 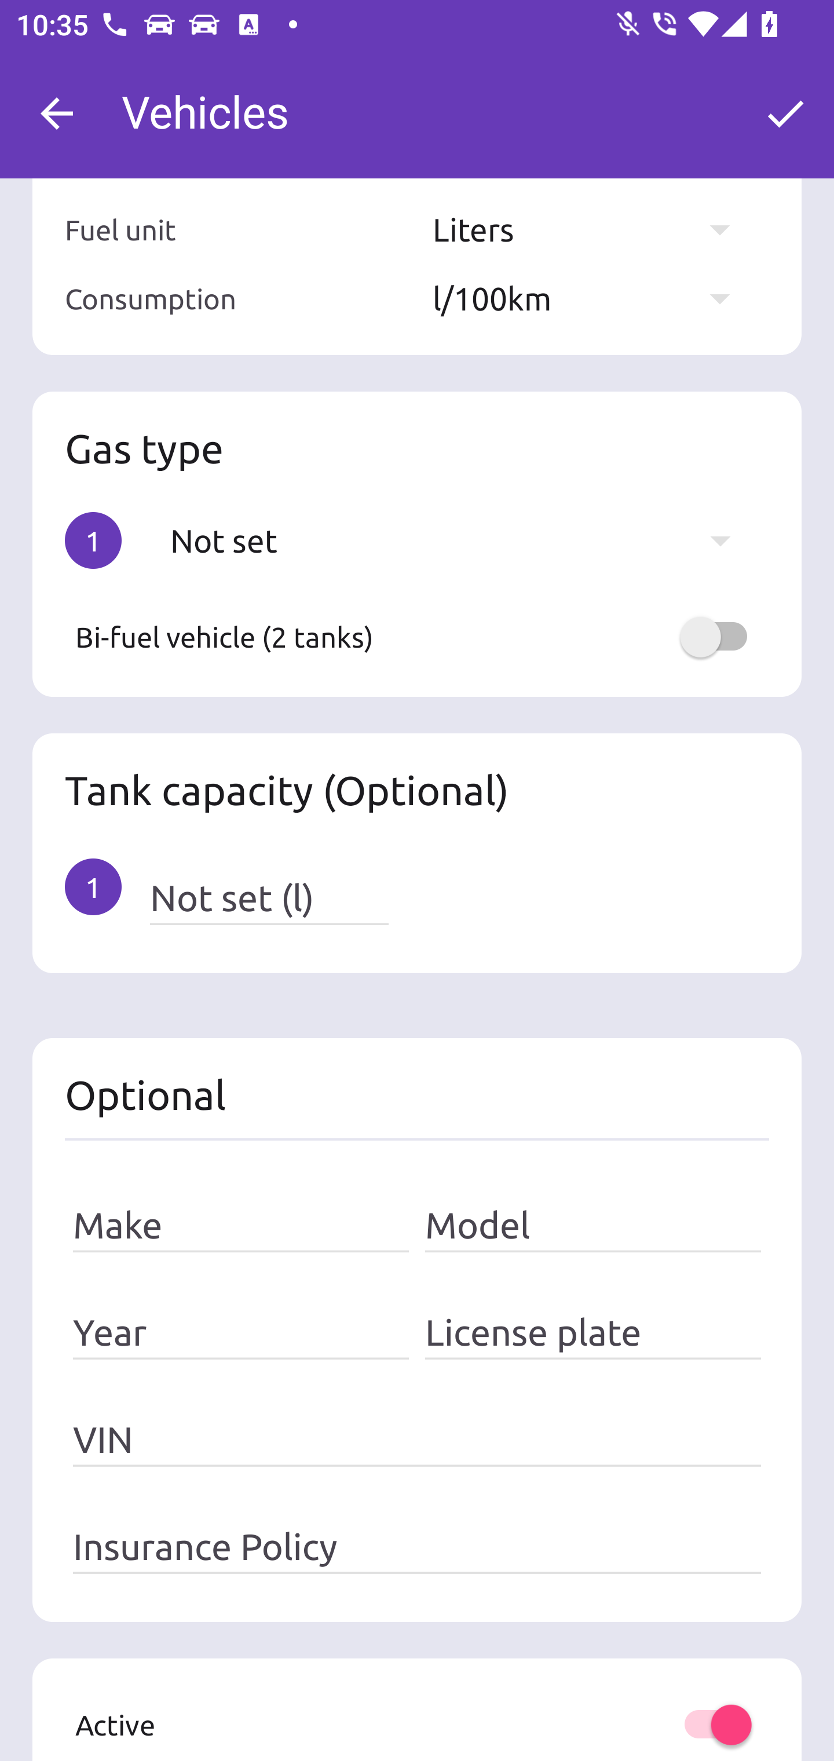 I want to click on Insurance Policy, so click(x=417, y=1548).